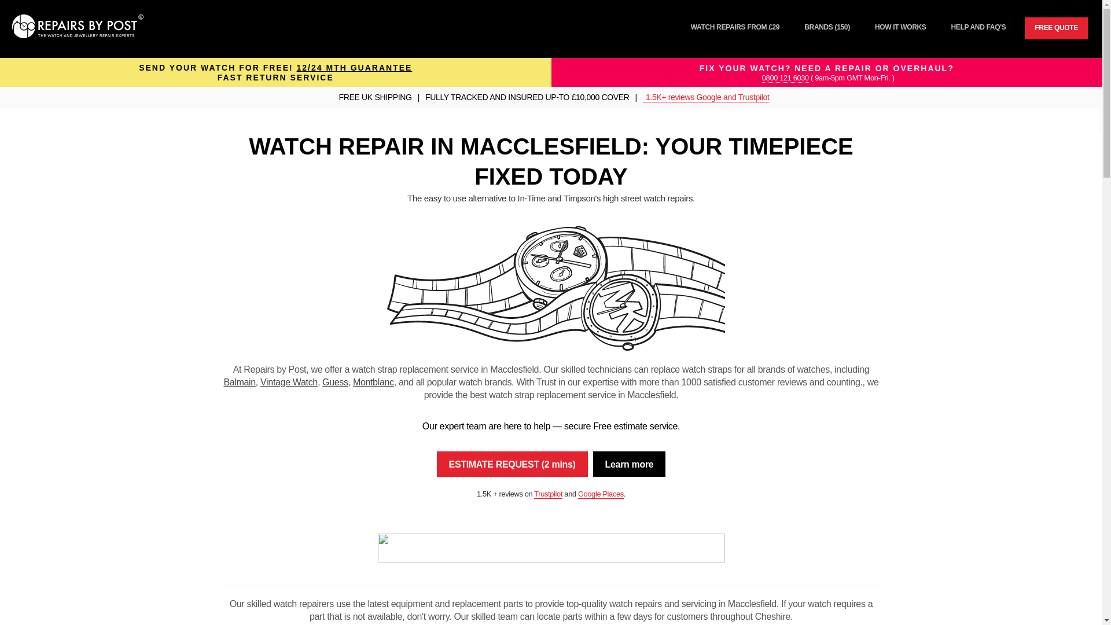  I want to click on FREE QUOTE, so click(1055, 28).